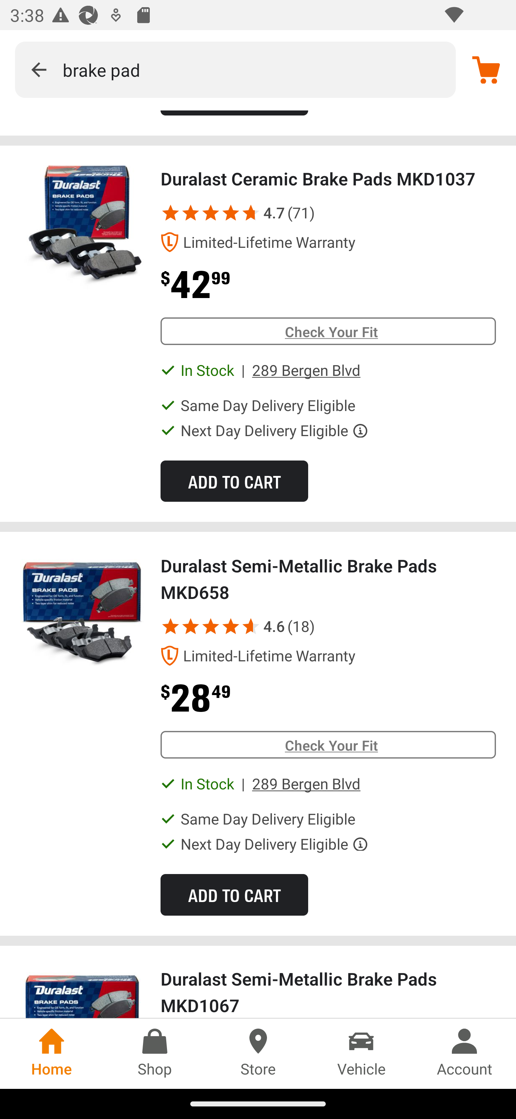 This screenshot has width=516, height=1119. Describe the element at coordinates (170, 627) in the screenshot. I see `` at that location.